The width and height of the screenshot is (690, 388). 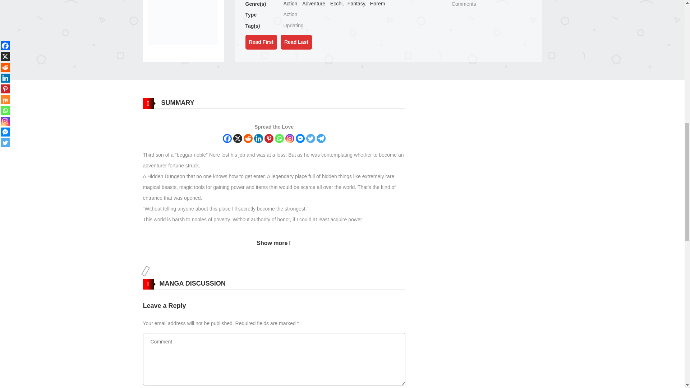 What do you see at coordinates (313, 4) in the screenshot?
I see `Adventure` at bounding box center [313, 4].